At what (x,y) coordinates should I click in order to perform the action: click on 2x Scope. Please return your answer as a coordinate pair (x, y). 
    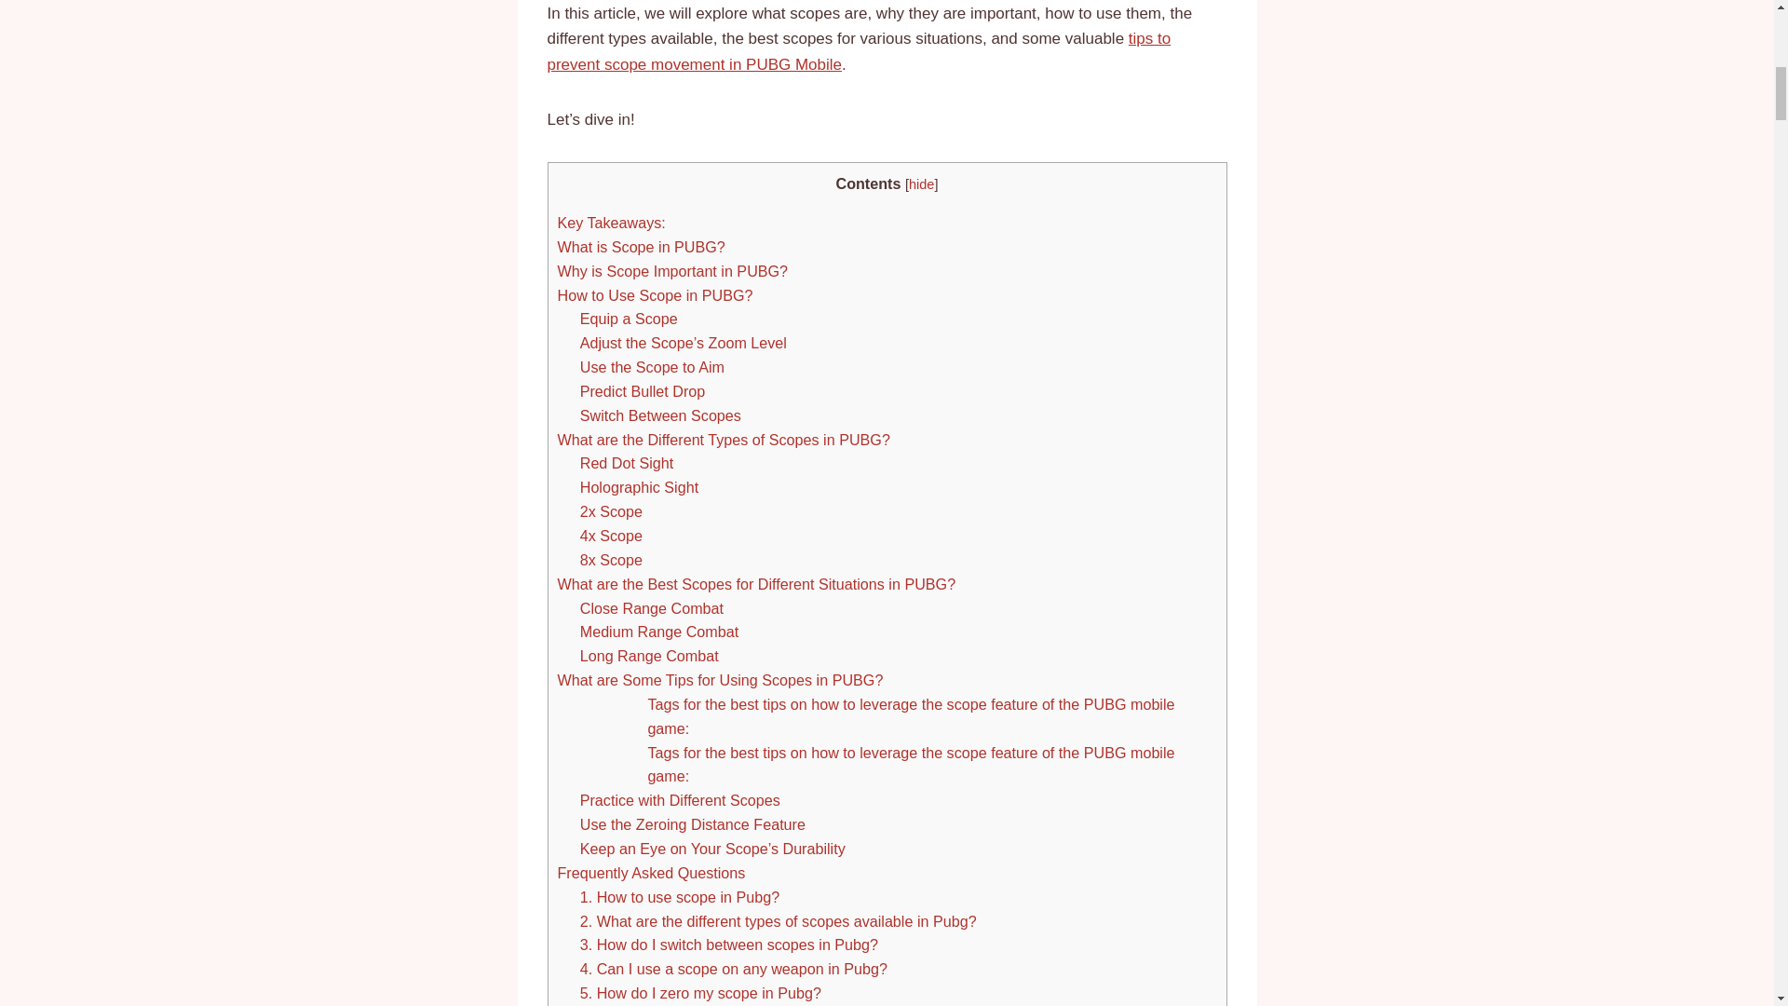
    Looking at the image, I should click on (611, 511).